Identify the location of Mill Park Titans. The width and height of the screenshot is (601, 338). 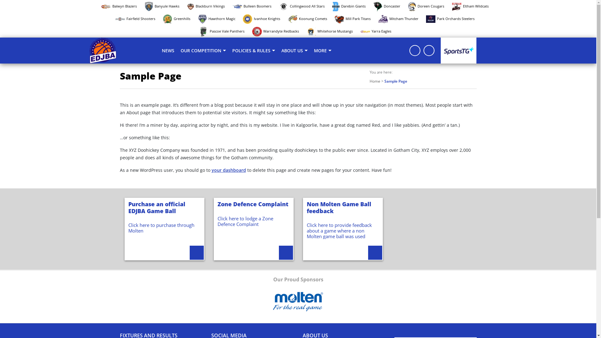
(356, 19).